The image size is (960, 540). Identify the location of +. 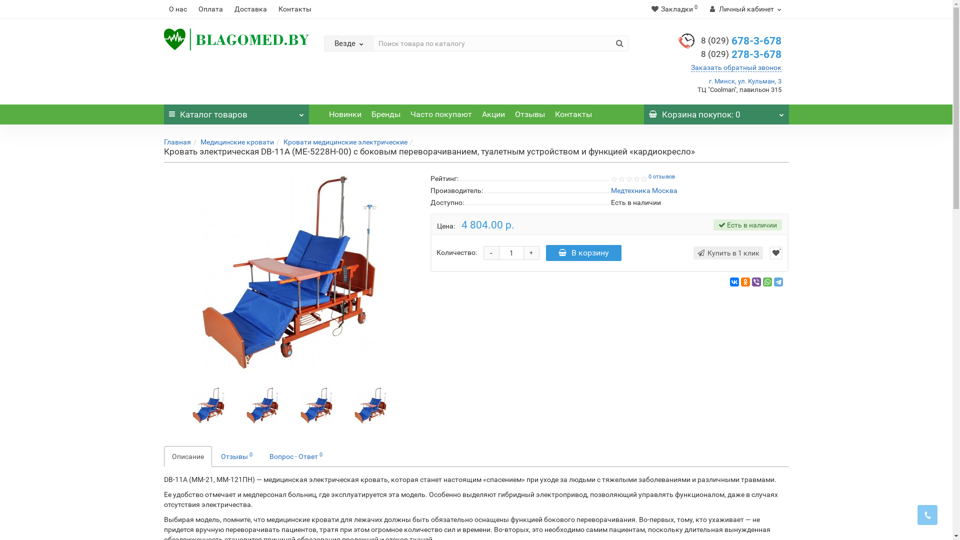
(531, 253).